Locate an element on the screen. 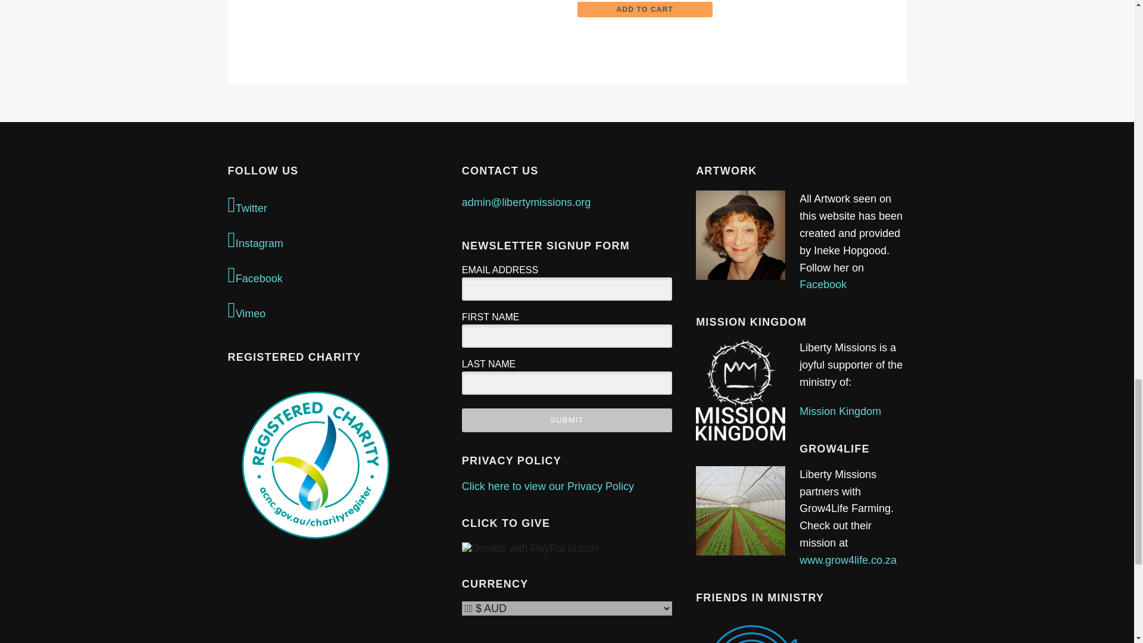  PayPal - The safer, easier way to pay online! is located at coordinates (530, 549).